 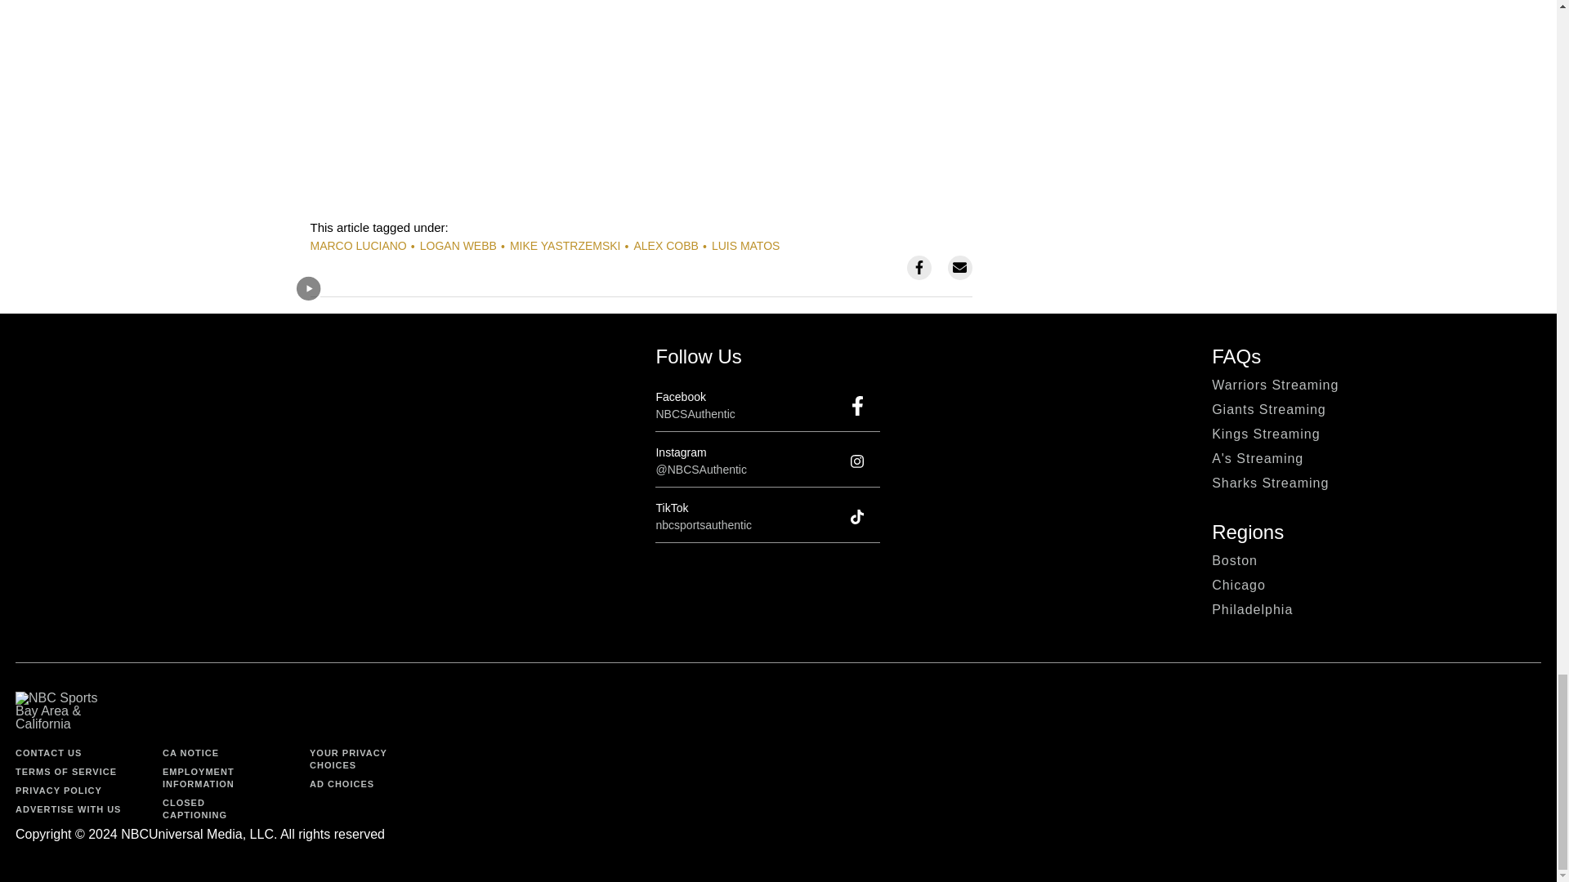 What do you see at coordinates (458, 245) in the screenshot?
I see `LOGAN WEBB` at bounding box center [458, 245].